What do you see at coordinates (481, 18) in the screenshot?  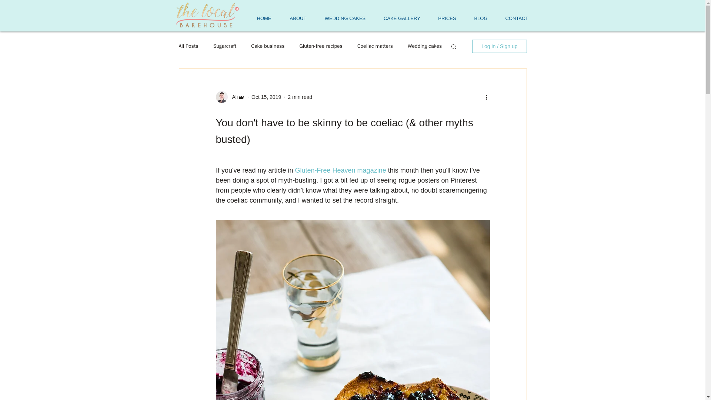 I see `BLOG` at bounding box center [481, 18].